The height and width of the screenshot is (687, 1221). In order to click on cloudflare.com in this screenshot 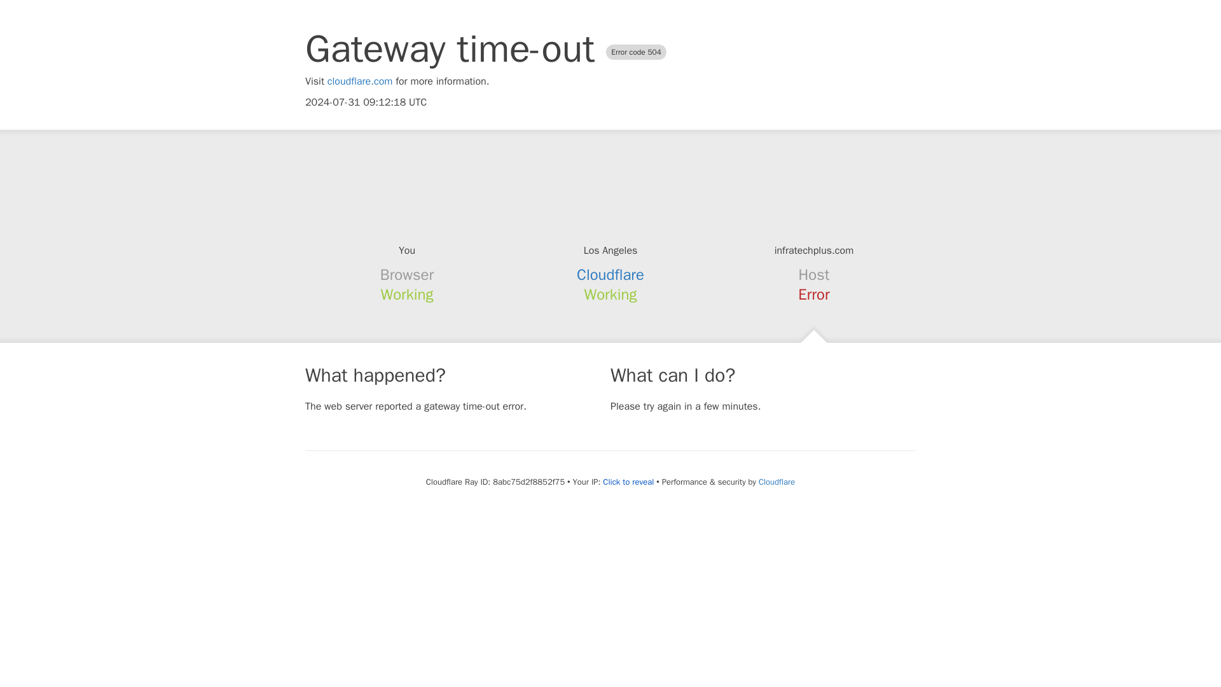, I will do `click(360, 81)`.